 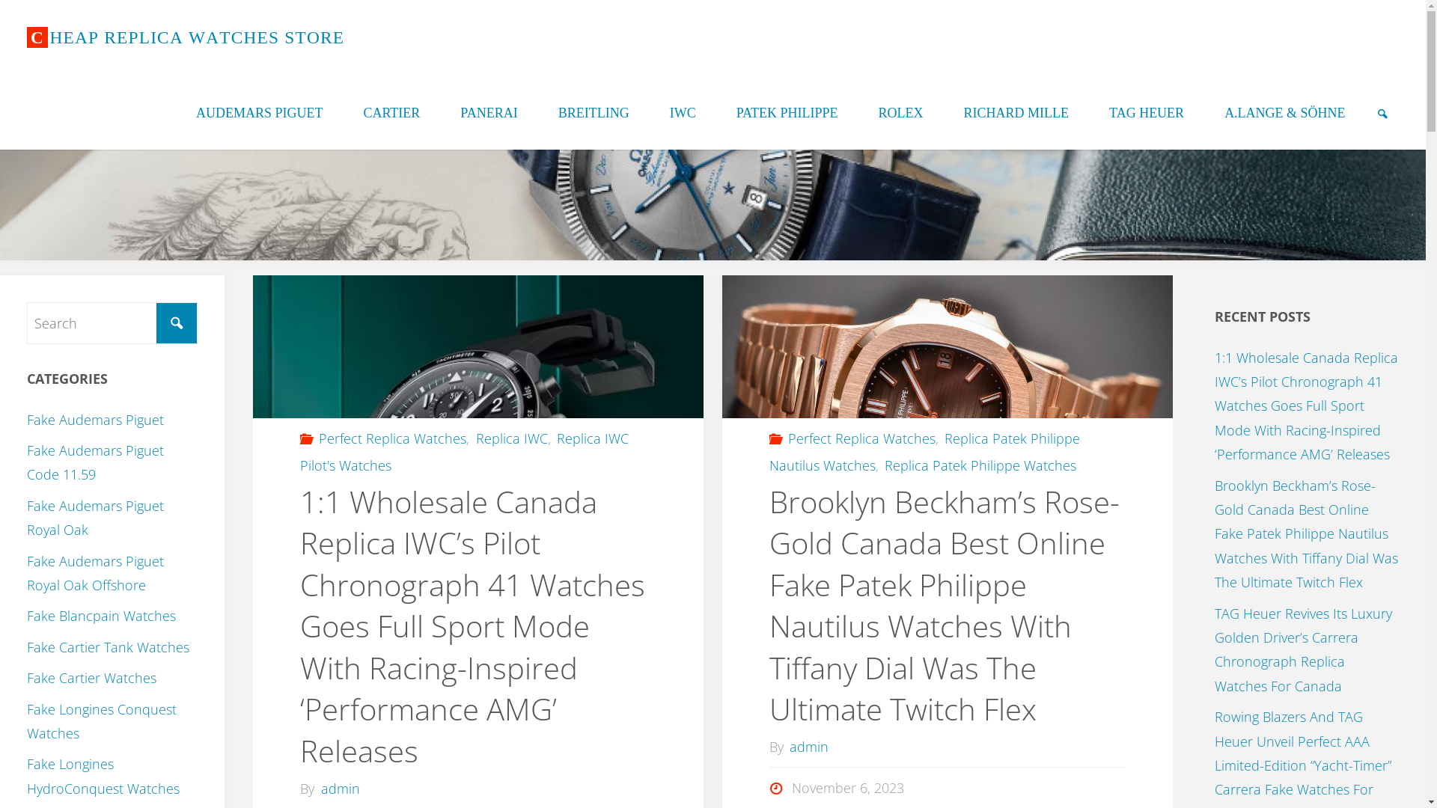 What do you see at coordinates (96, 420) in the screenshot?
I see `Fake Audemars Piguet` at bounding box center [96, 420].